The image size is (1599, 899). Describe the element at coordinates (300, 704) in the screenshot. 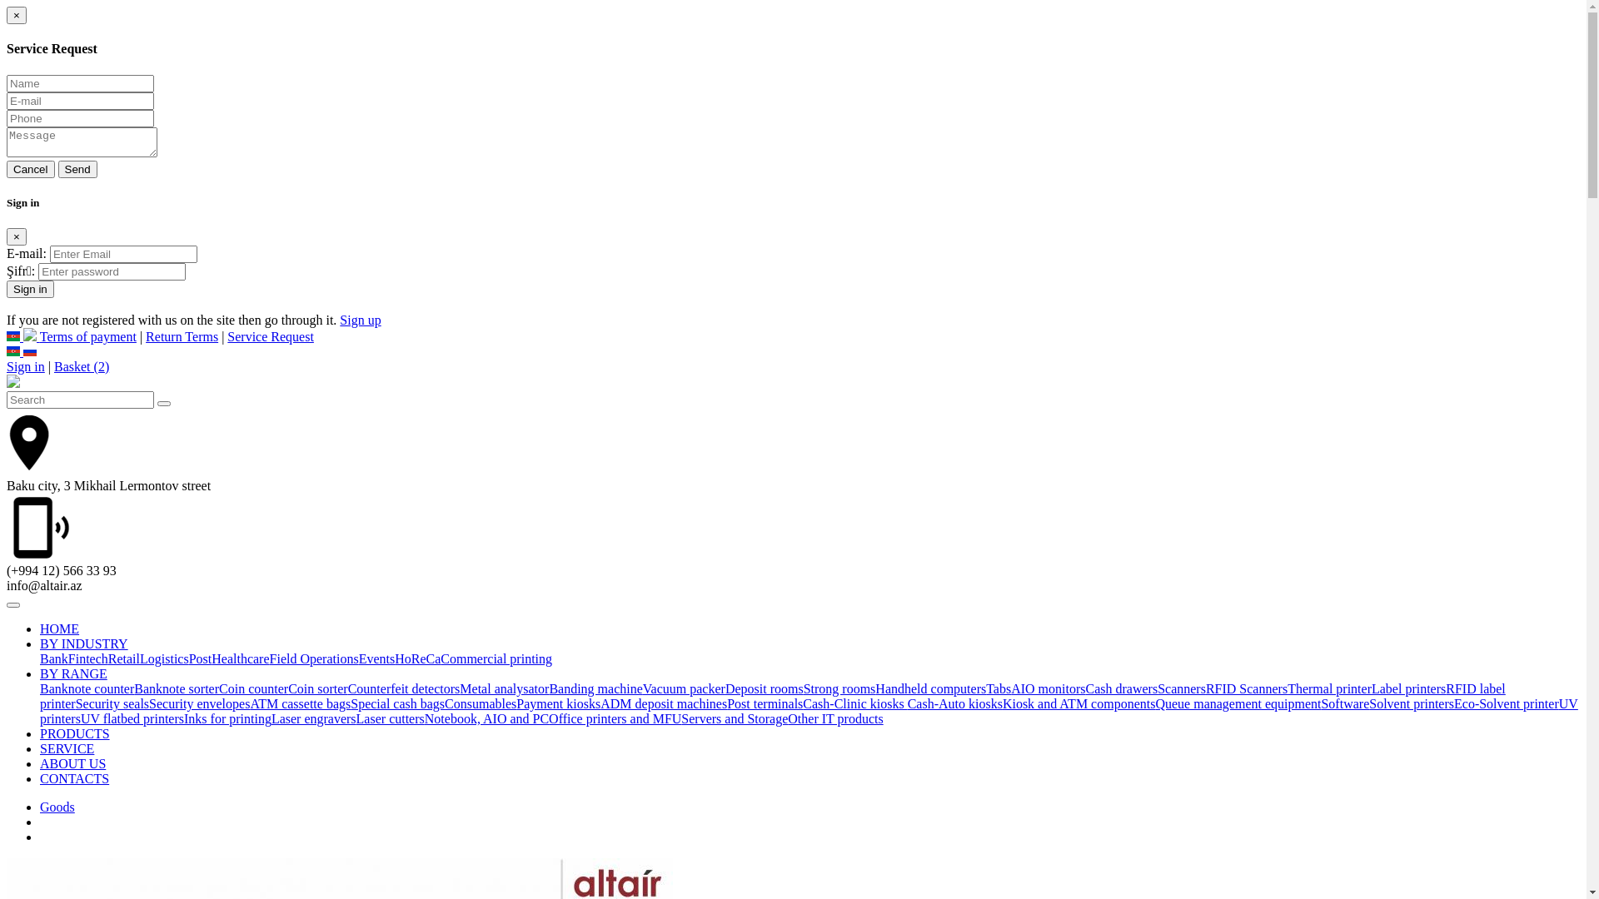

I see `ATM cassette bags` at that location.